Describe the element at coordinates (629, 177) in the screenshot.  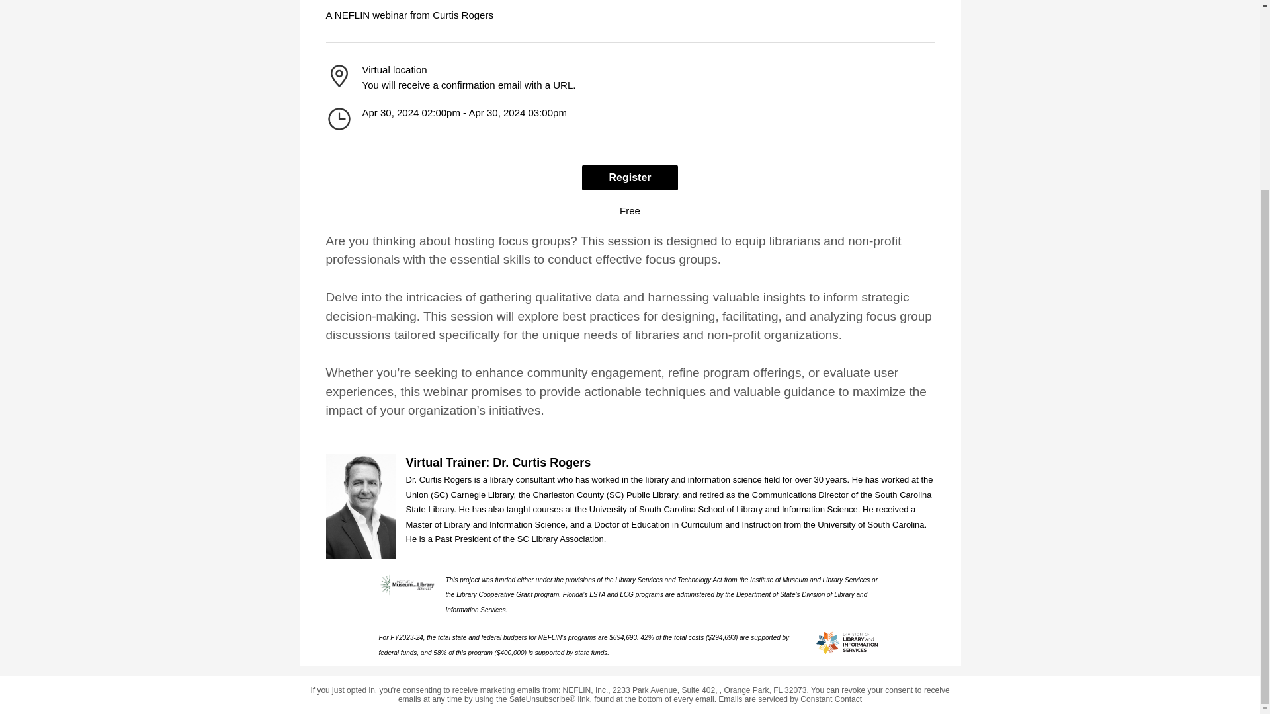
I see `Register` at that location.